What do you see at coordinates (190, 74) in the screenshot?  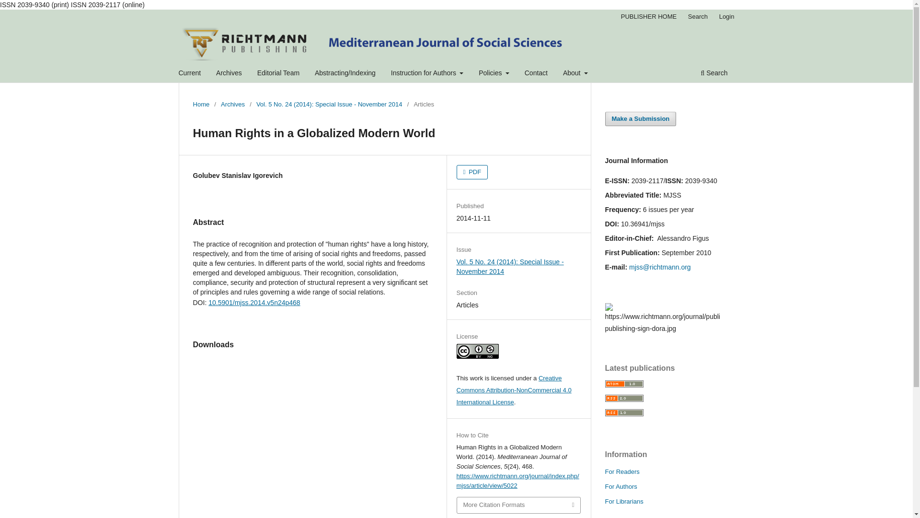 I see `Current` at bounding box center [190, 74].